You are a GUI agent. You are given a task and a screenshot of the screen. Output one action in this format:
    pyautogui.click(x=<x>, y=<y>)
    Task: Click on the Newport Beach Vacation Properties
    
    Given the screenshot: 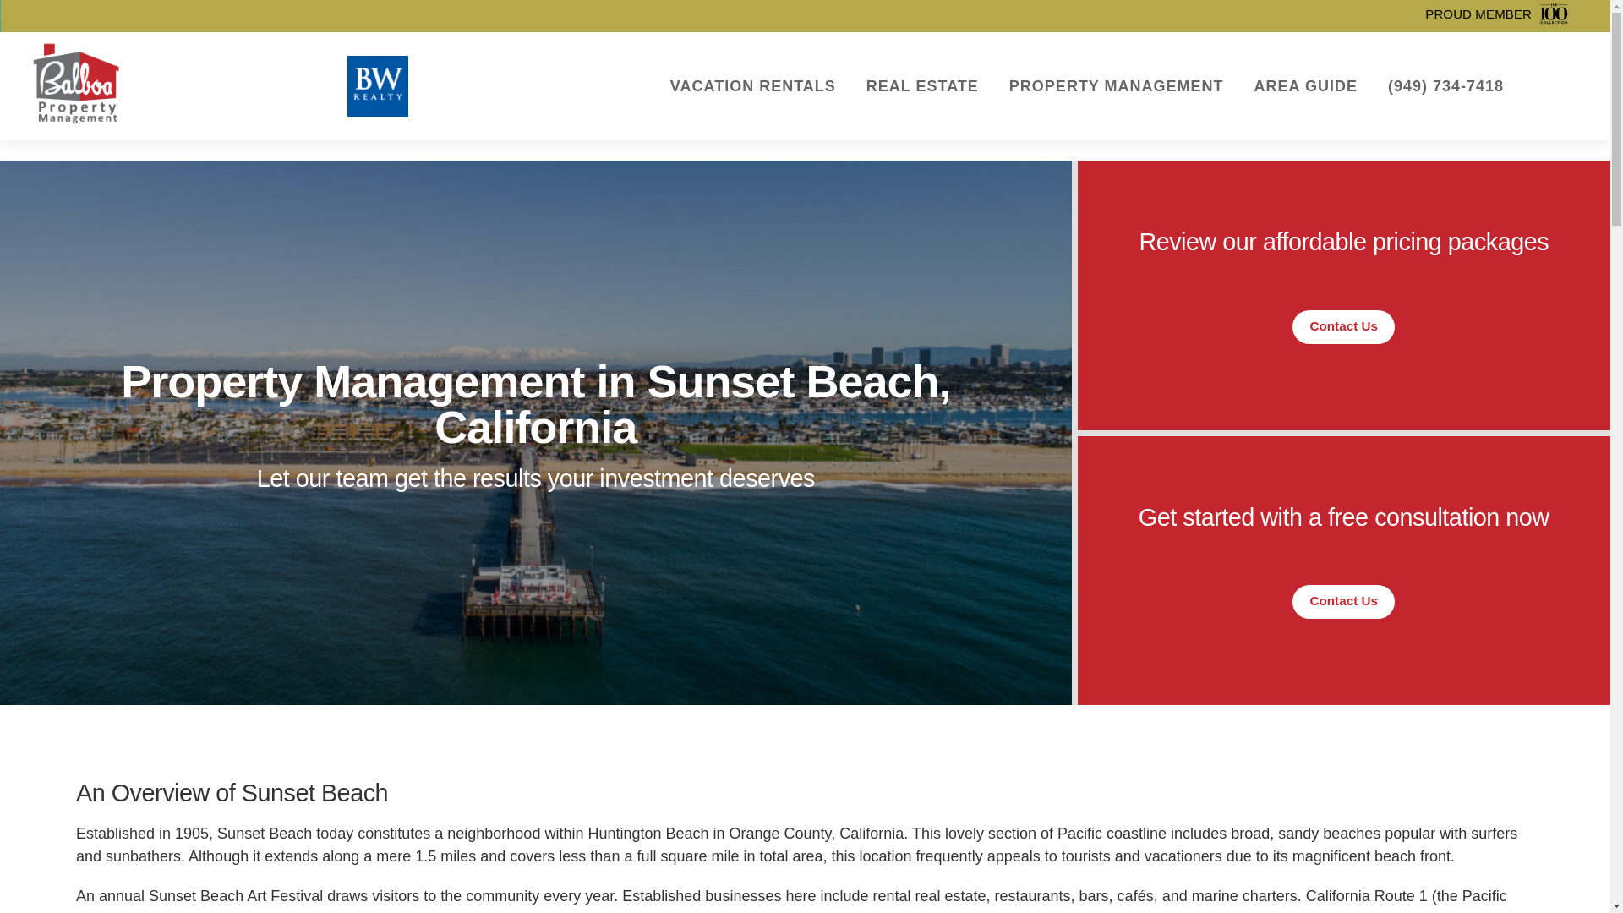 What is the action you would take?
    pyautogui.click(x=76, y=85)
    